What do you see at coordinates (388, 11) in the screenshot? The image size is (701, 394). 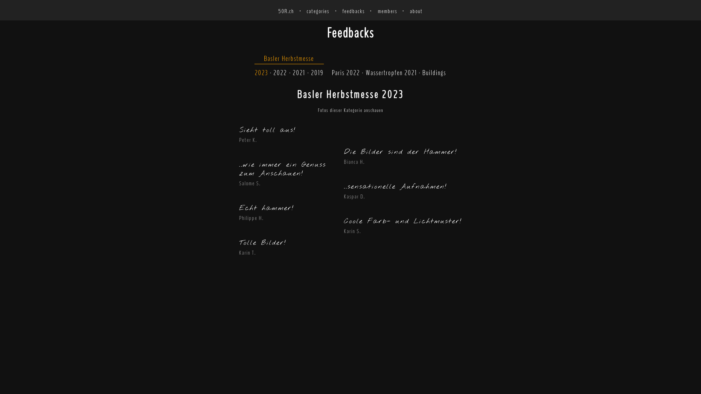 I see `members` at bounding box center [388, 11].